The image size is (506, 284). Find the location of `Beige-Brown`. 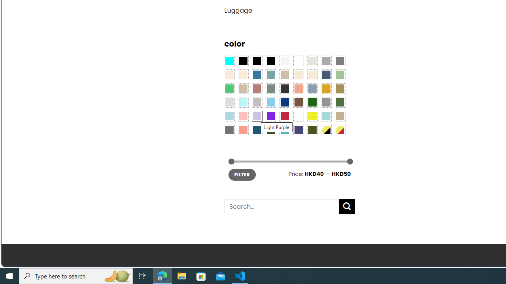

Beige-Brown is located at coordinates (243, 75).